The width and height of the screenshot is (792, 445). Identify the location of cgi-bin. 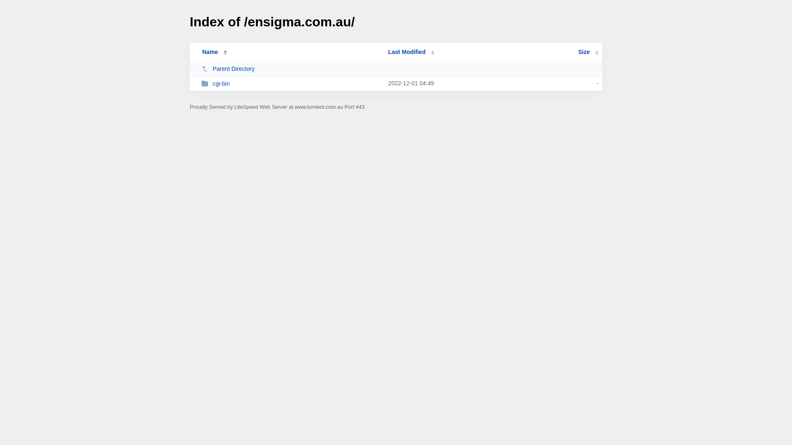
(291, 83).